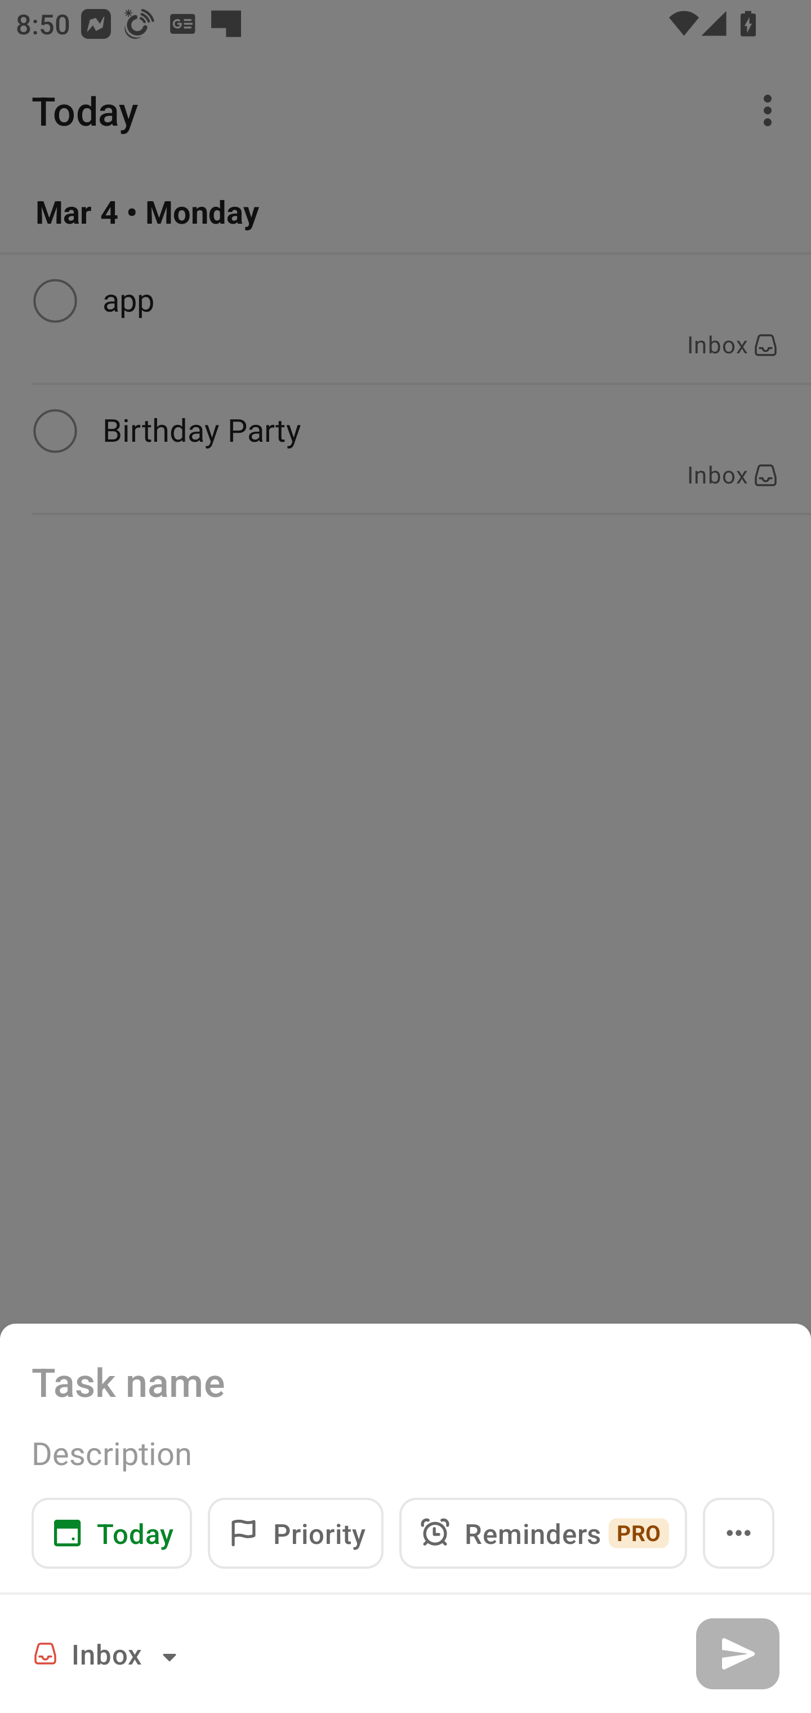 This screenshot has width=811, height=1713. Describe the element at coordinates (737, 1653) in the screenshot. I see `Add` at that location.